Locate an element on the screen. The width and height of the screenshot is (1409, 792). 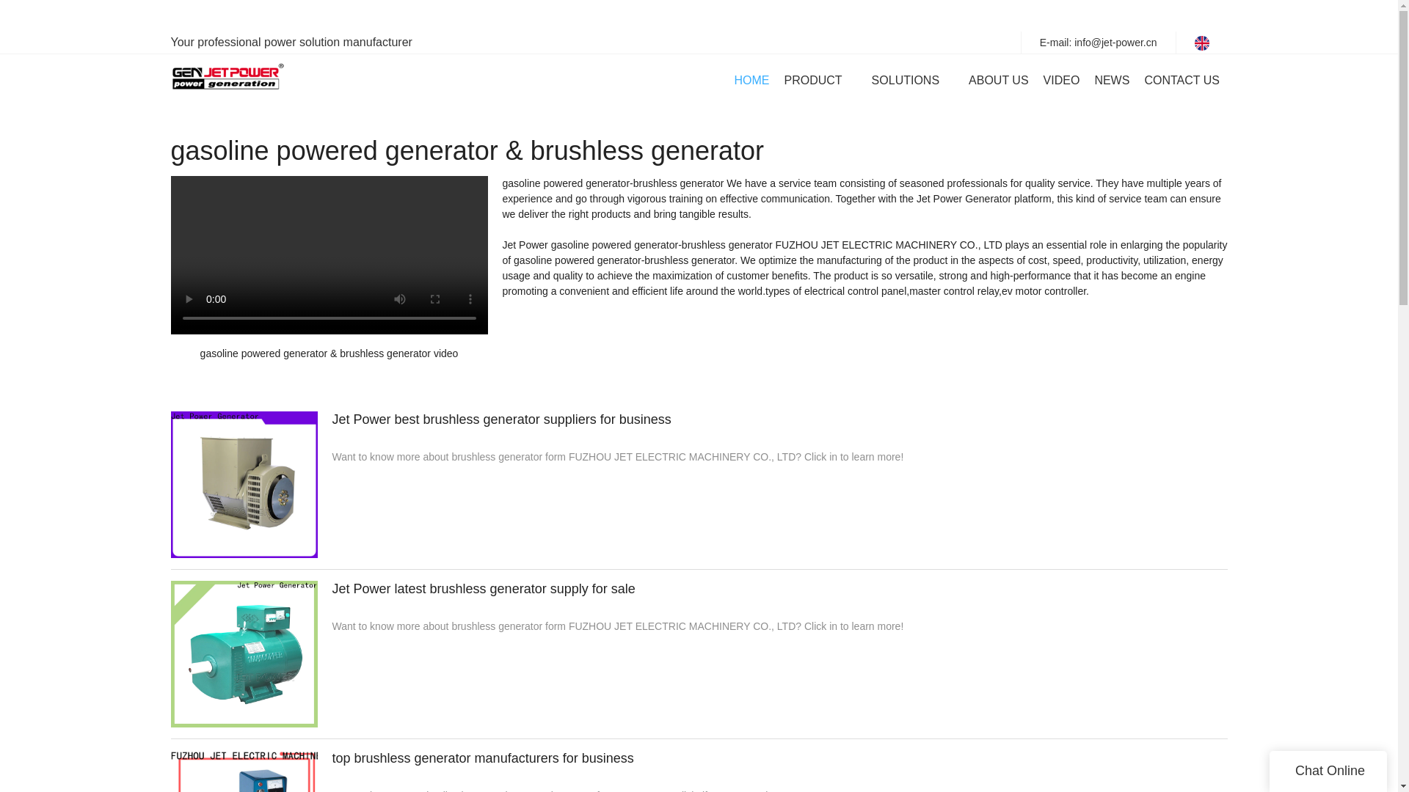
SOLUTIONS is located at coordinates (906, 80).